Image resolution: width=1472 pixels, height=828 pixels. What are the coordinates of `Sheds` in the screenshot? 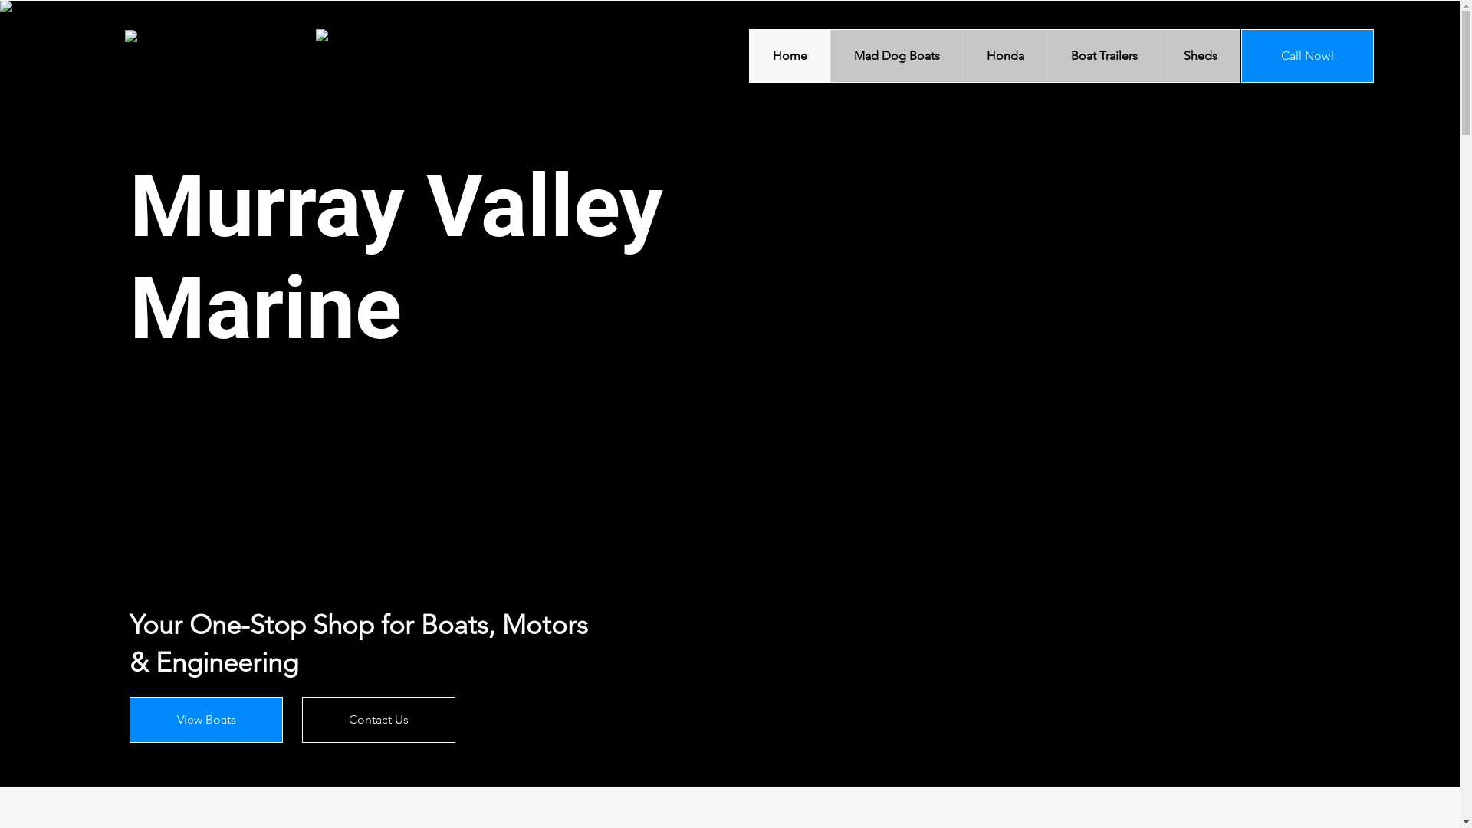 It's located at (1200, 55).